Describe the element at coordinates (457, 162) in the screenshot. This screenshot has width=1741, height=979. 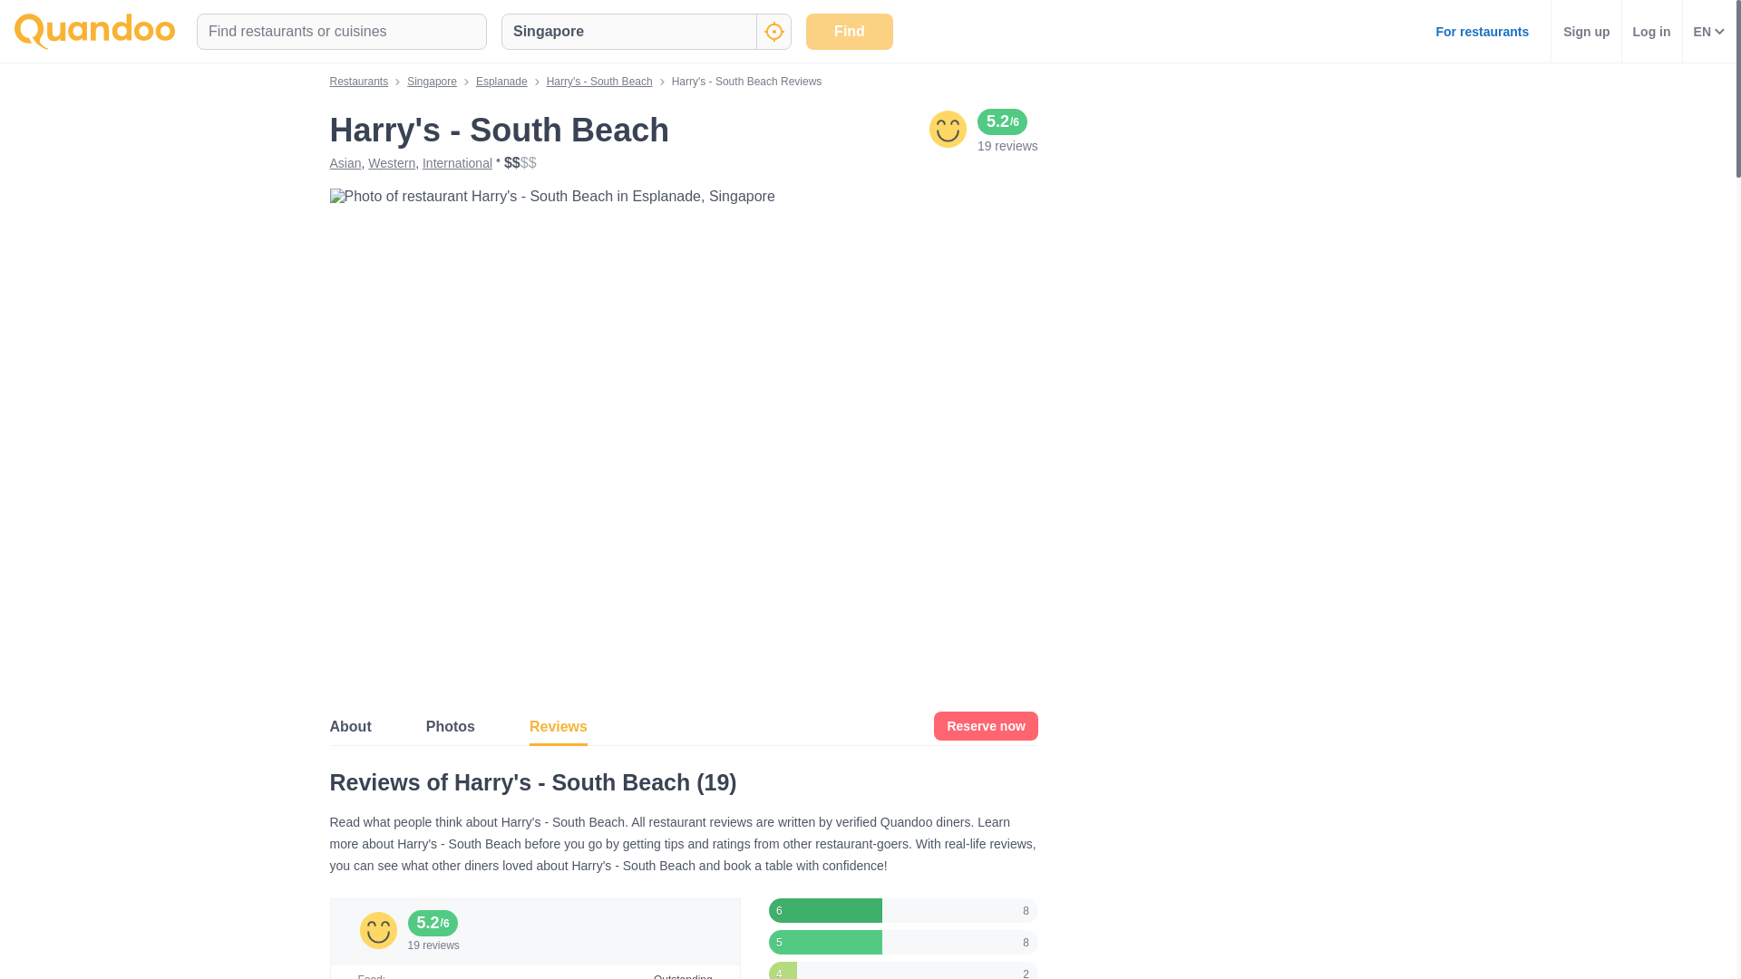
I see `International` at that location.